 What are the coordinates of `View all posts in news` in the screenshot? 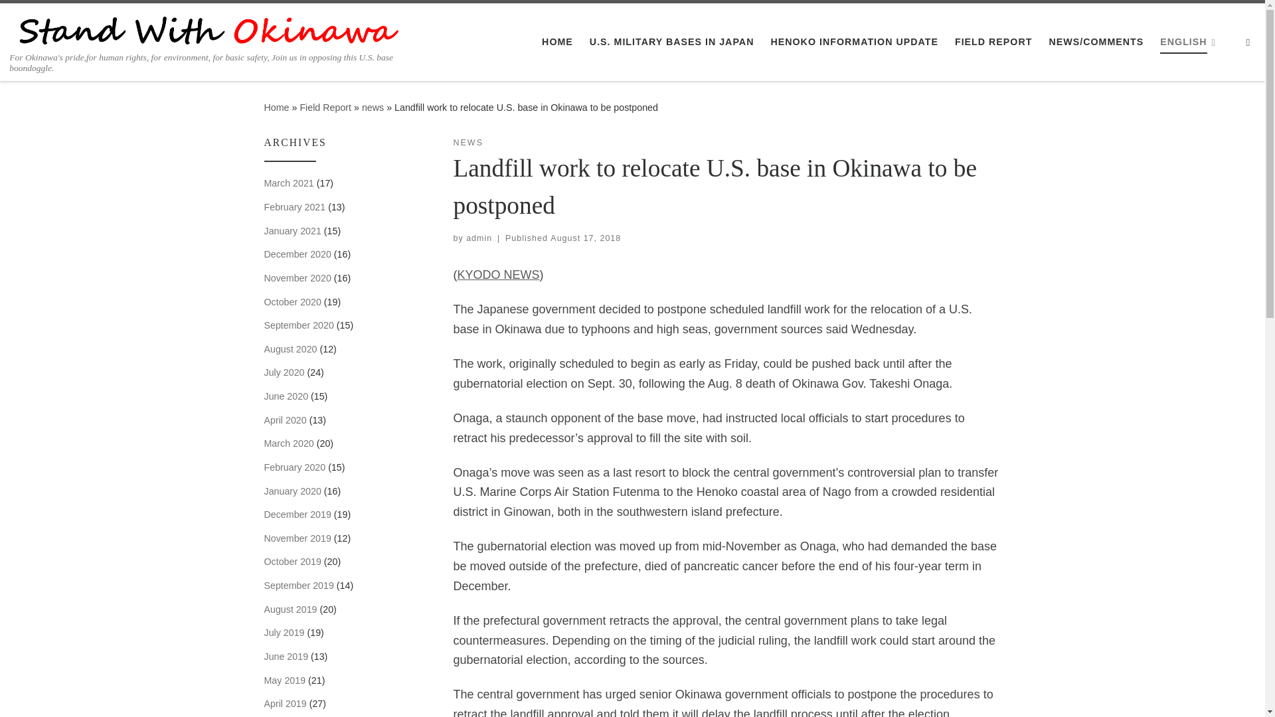 It's located at (467, 143).